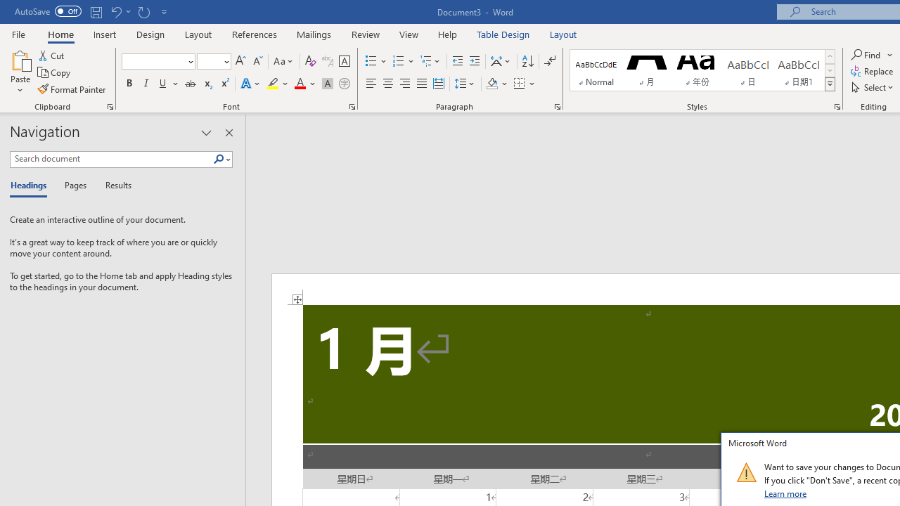 The height and width of the screenshot is (506, 900). What do you see at coordinates (214, 62) in the screenshot?
I see `Font Size` at bounding box center [214, 62].